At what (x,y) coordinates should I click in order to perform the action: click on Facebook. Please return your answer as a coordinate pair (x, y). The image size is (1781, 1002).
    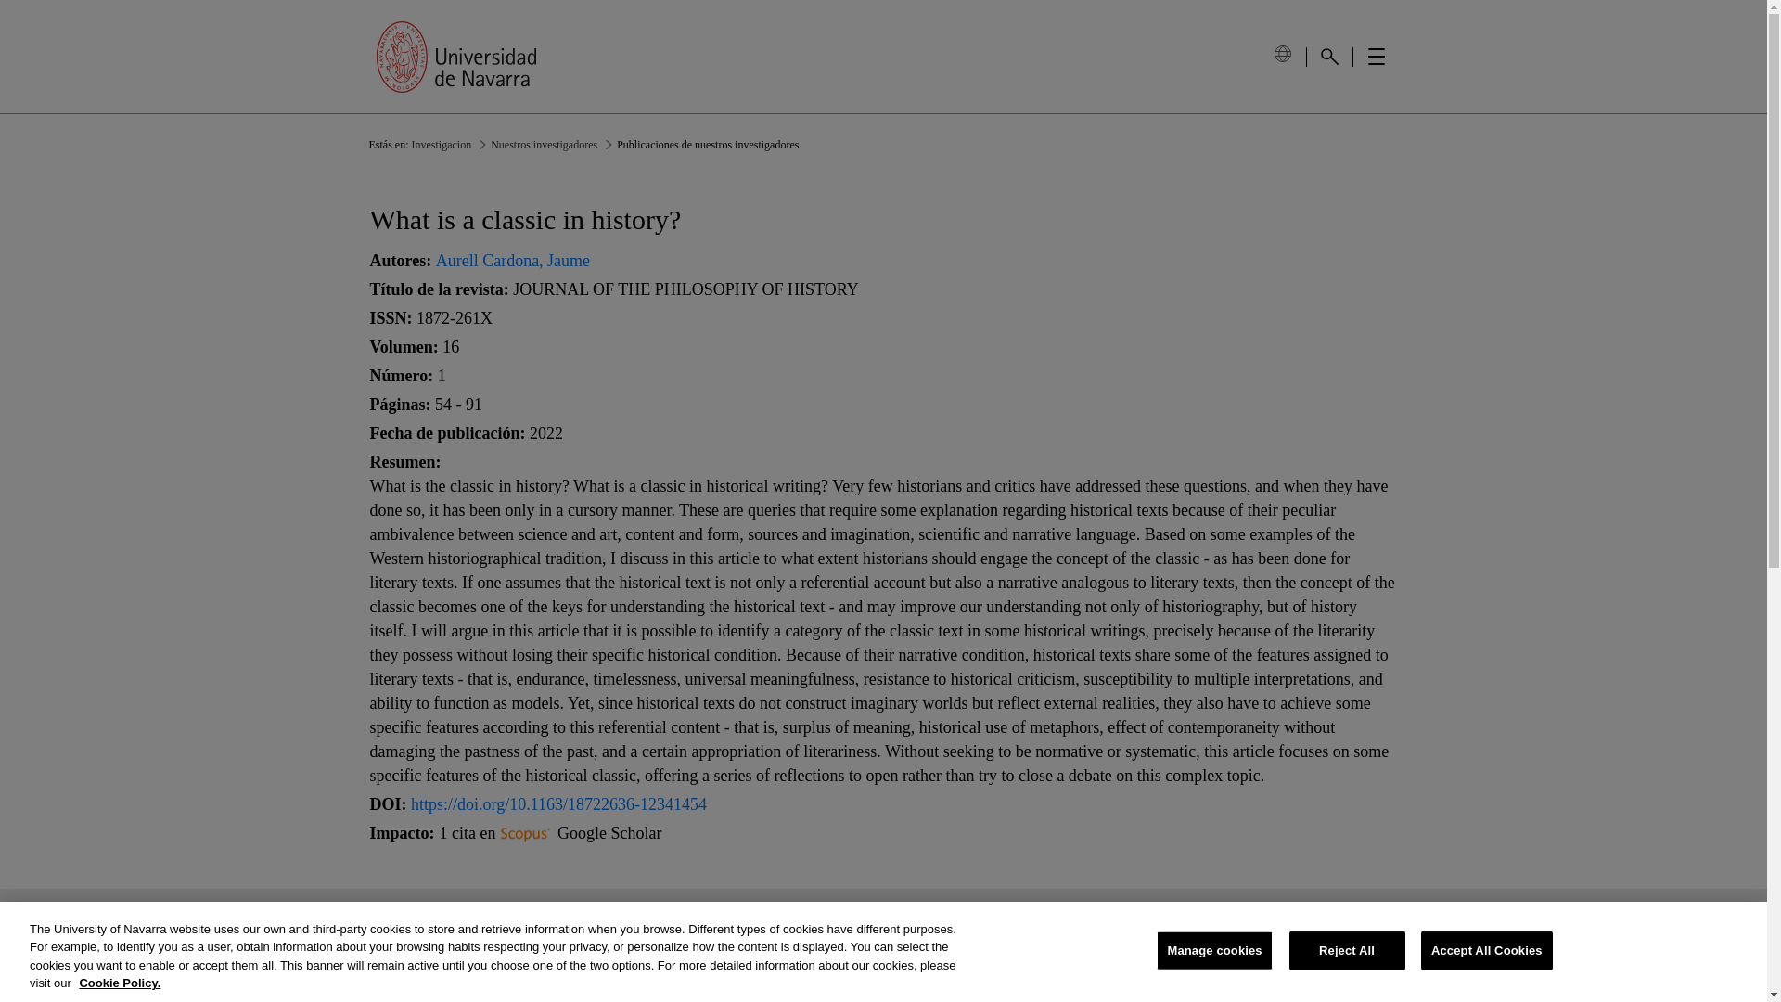
    Looking at the image, I should click on (883, 935).